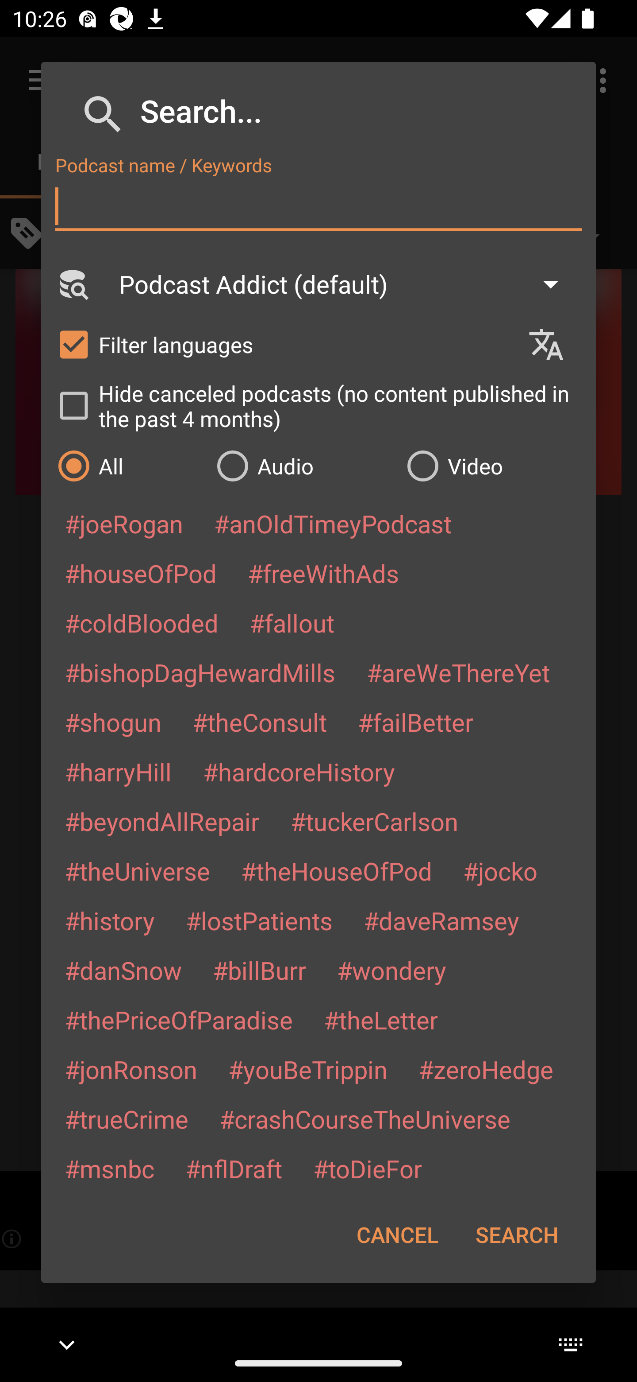 The width and height of the screenshot is (637, 1382). I want to click on #freeWithAds, so click(323, 573).